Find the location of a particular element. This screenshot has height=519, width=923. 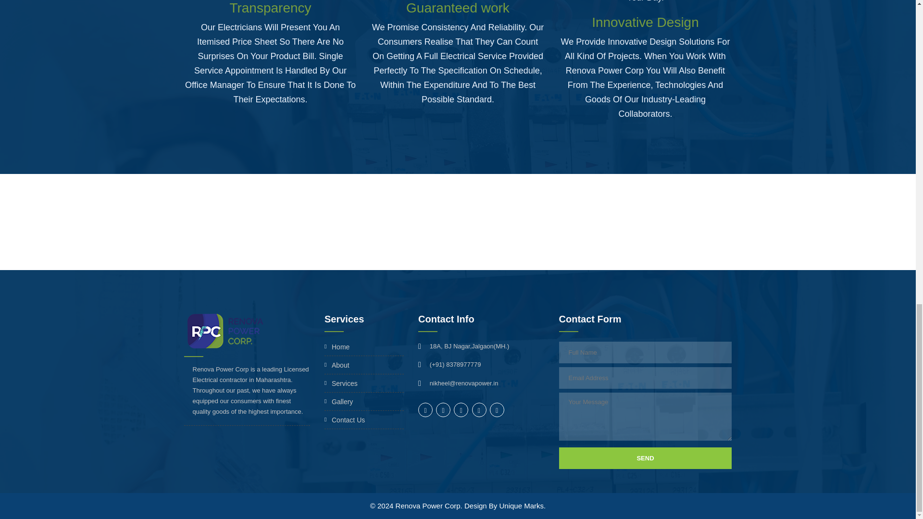

Services is located at coordinates (364, 385).